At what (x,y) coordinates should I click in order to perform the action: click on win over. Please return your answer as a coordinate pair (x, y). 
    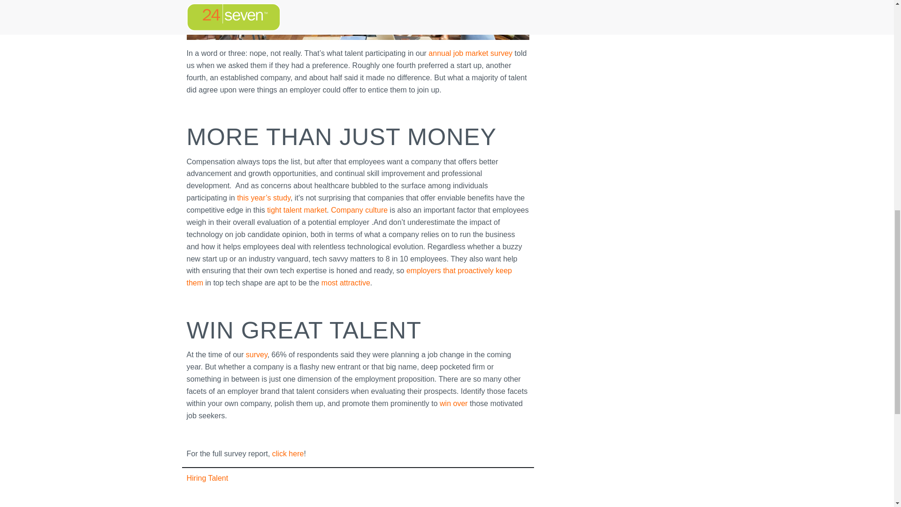
    Looking at the image, I should click on (453, 404).